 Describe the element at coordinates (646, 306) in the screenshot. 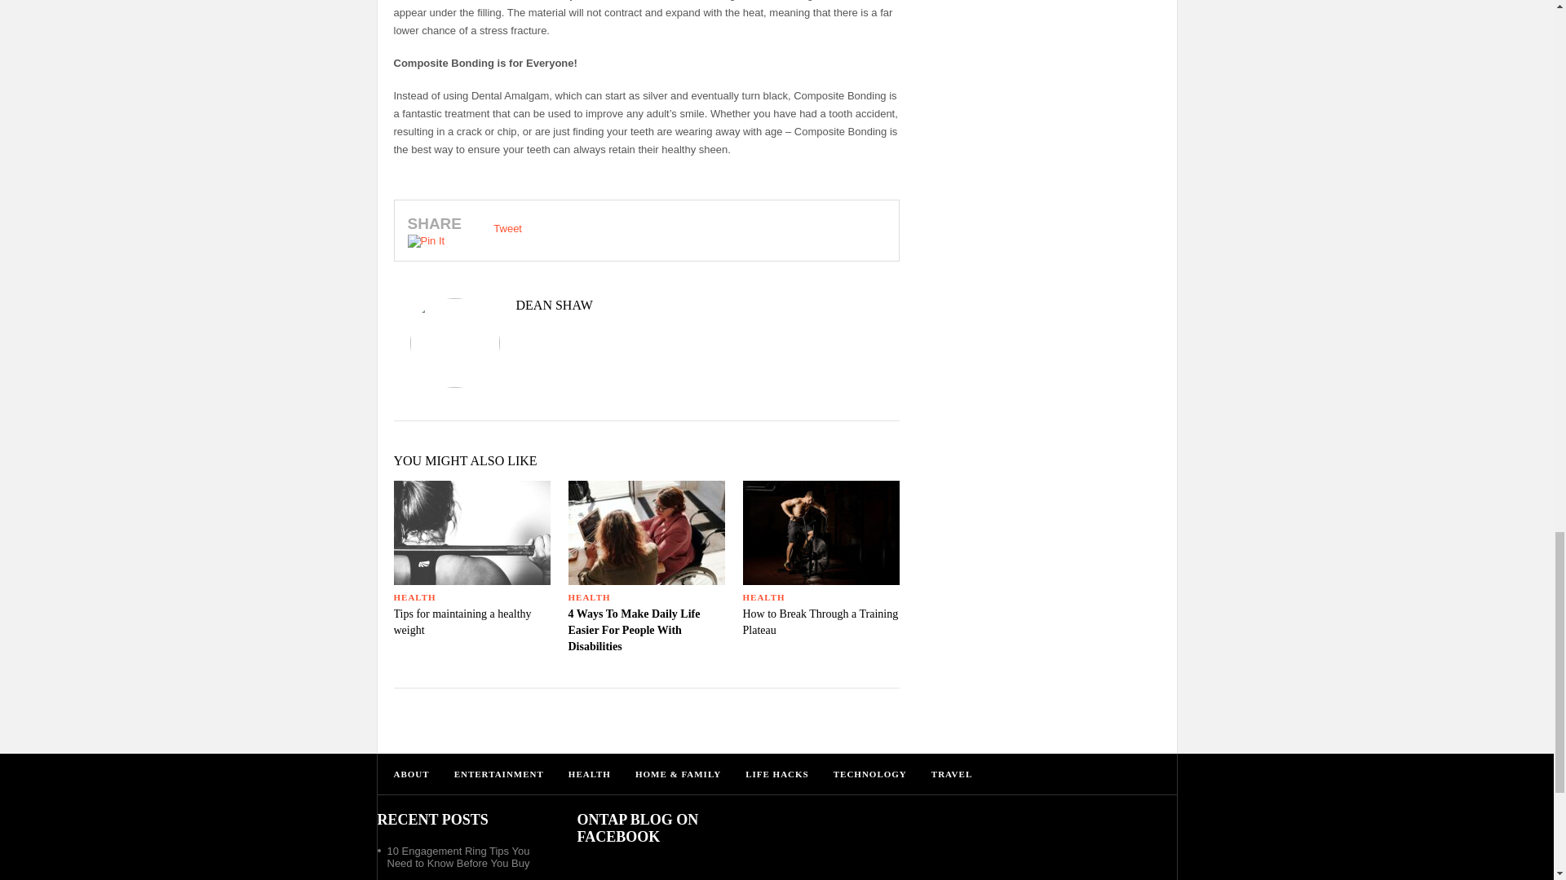

I see `Posts by Dean Shaw` at that location.